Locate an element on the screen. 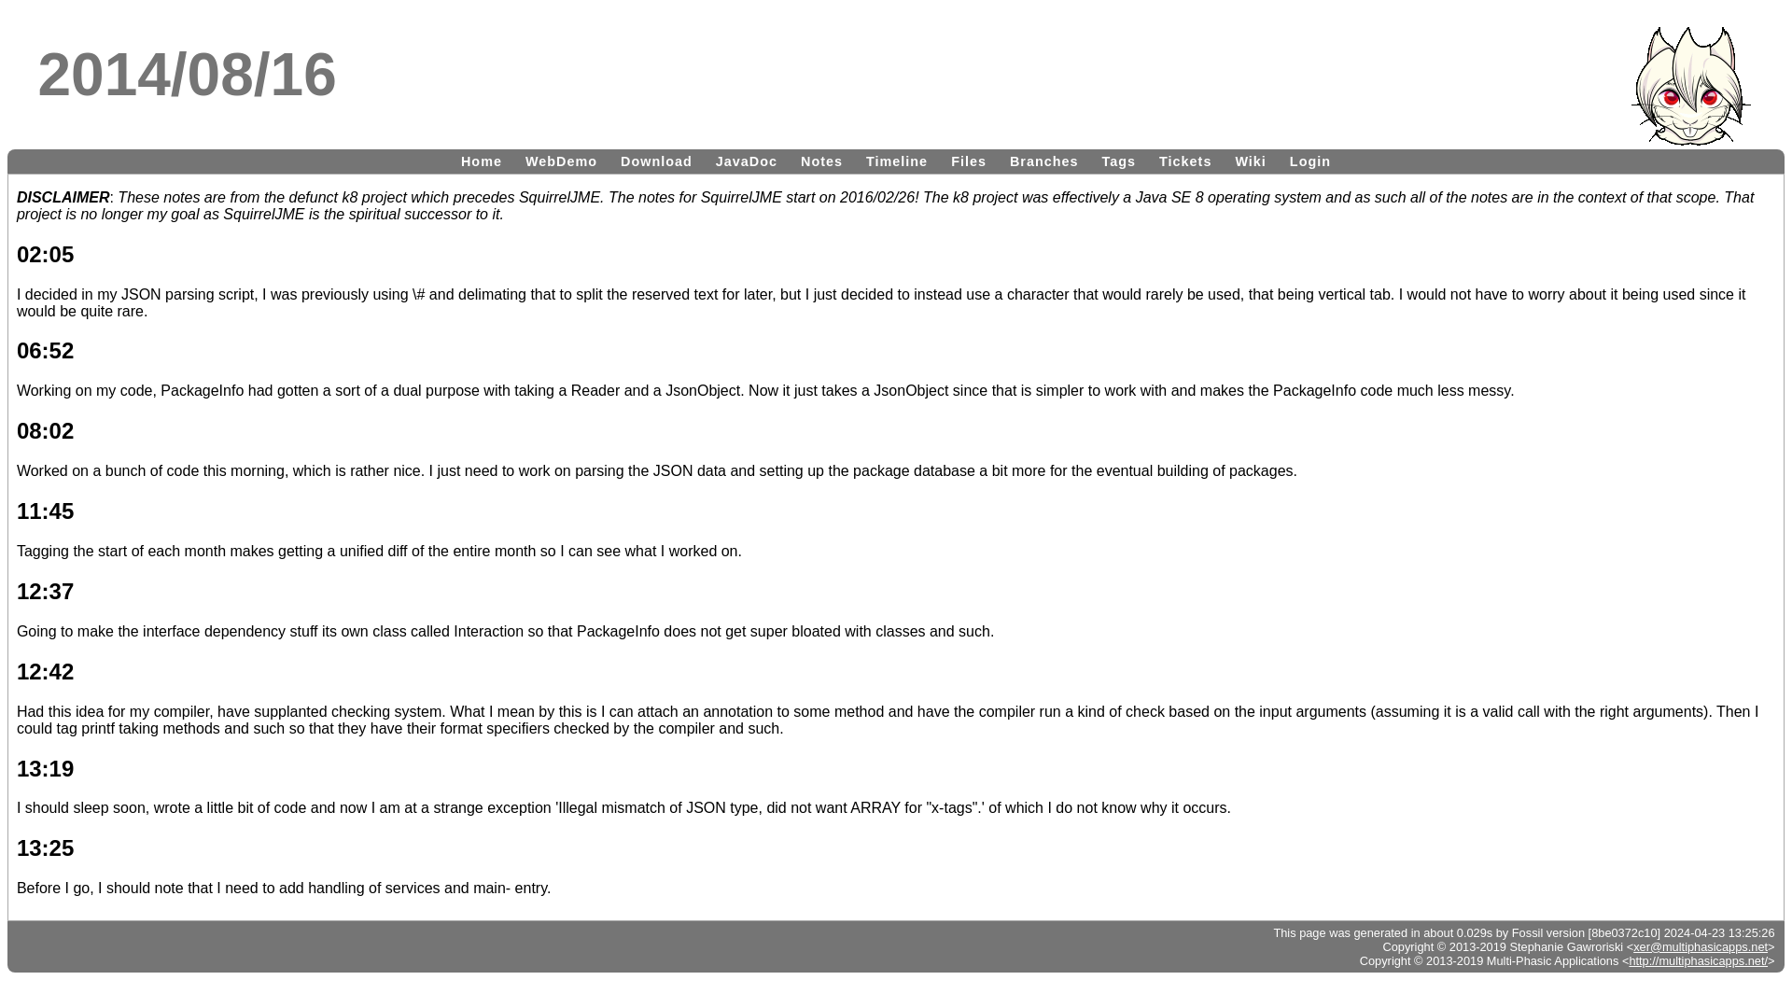 This screenshot has width=1792, height=1008. Download is located at coordinates (656, 161).